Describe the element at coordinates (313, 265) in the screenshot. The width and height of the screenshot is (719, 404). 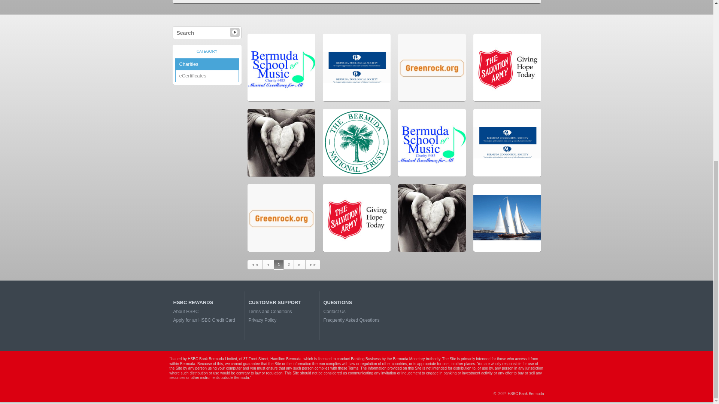
I see `Next 5` at that location.